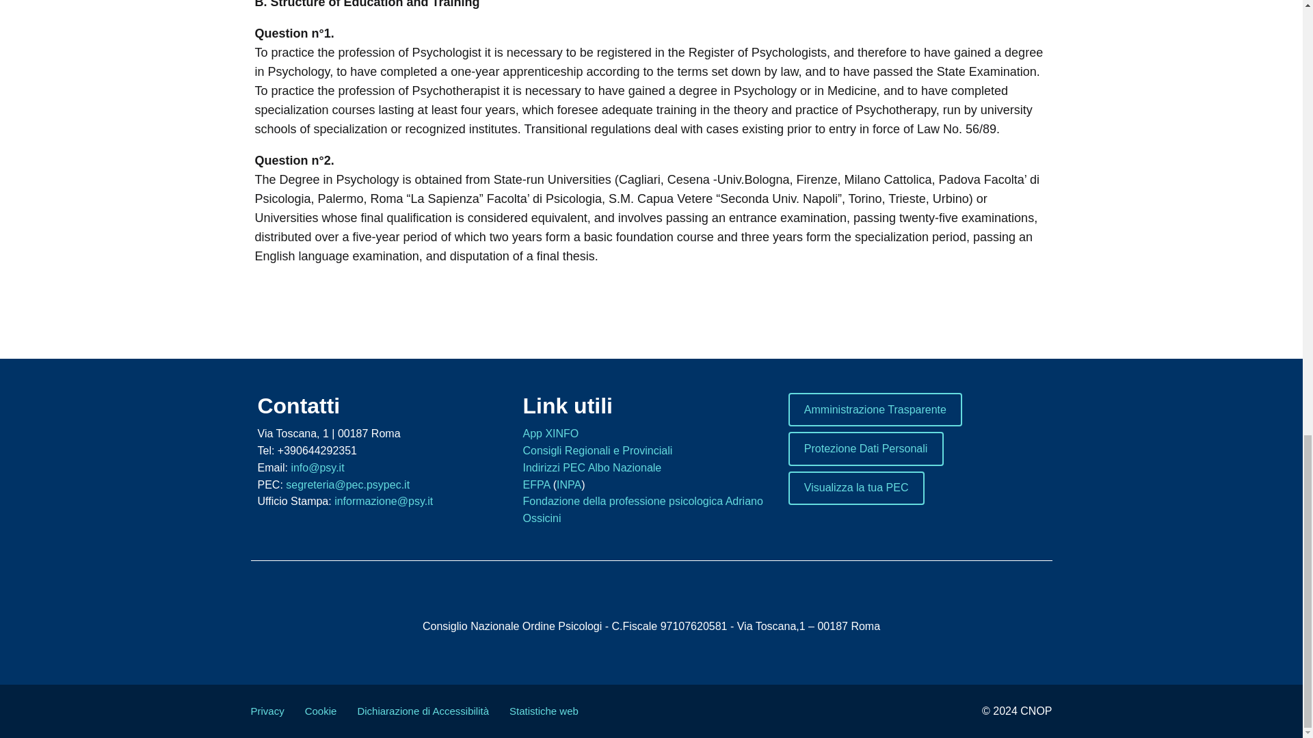 Image resolution: width=1313 pixels, height=738 pixels. What do you see at coordinates (865, 448) in the screenshot?
I see `Protezione Dati Personali` at bounding box center [865, 448].